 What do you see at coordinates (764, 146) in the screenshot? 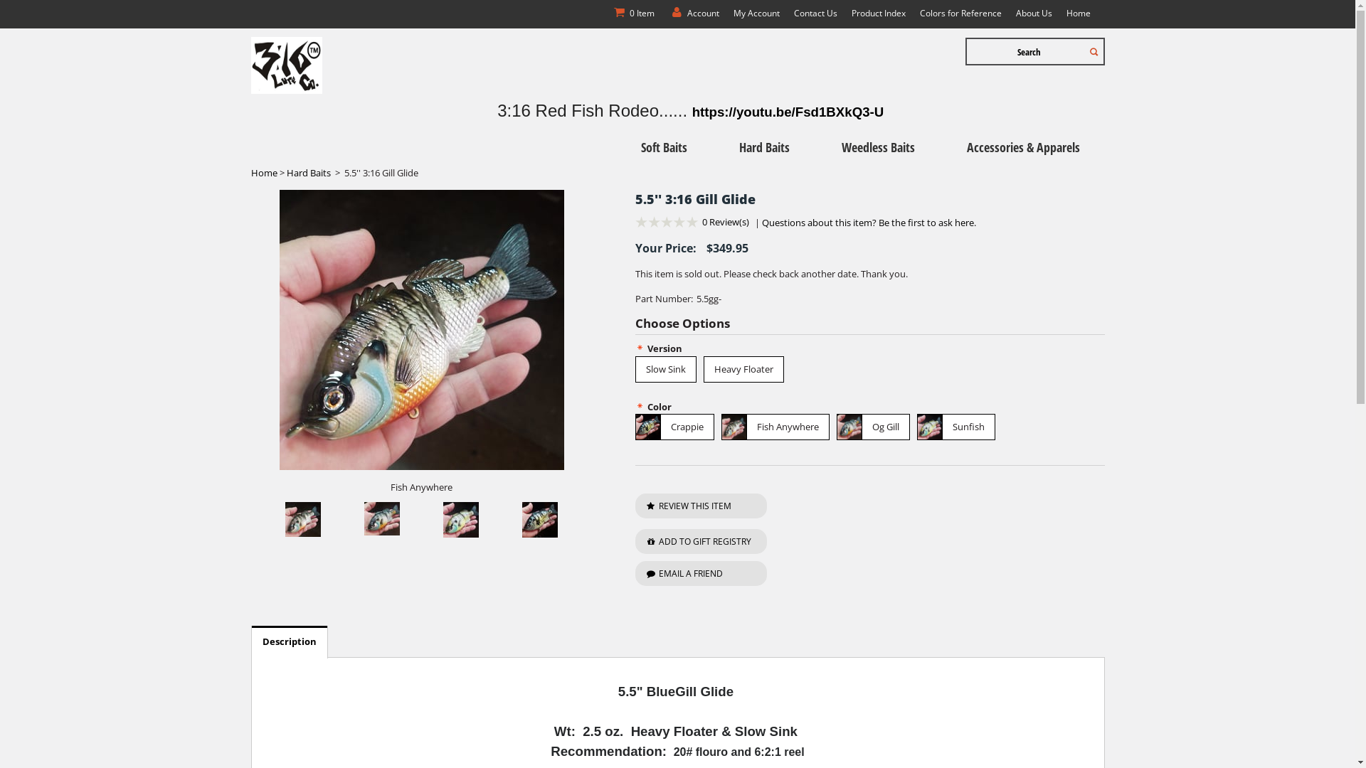
I see `Hard Baits` at bounding box center [764, 146].